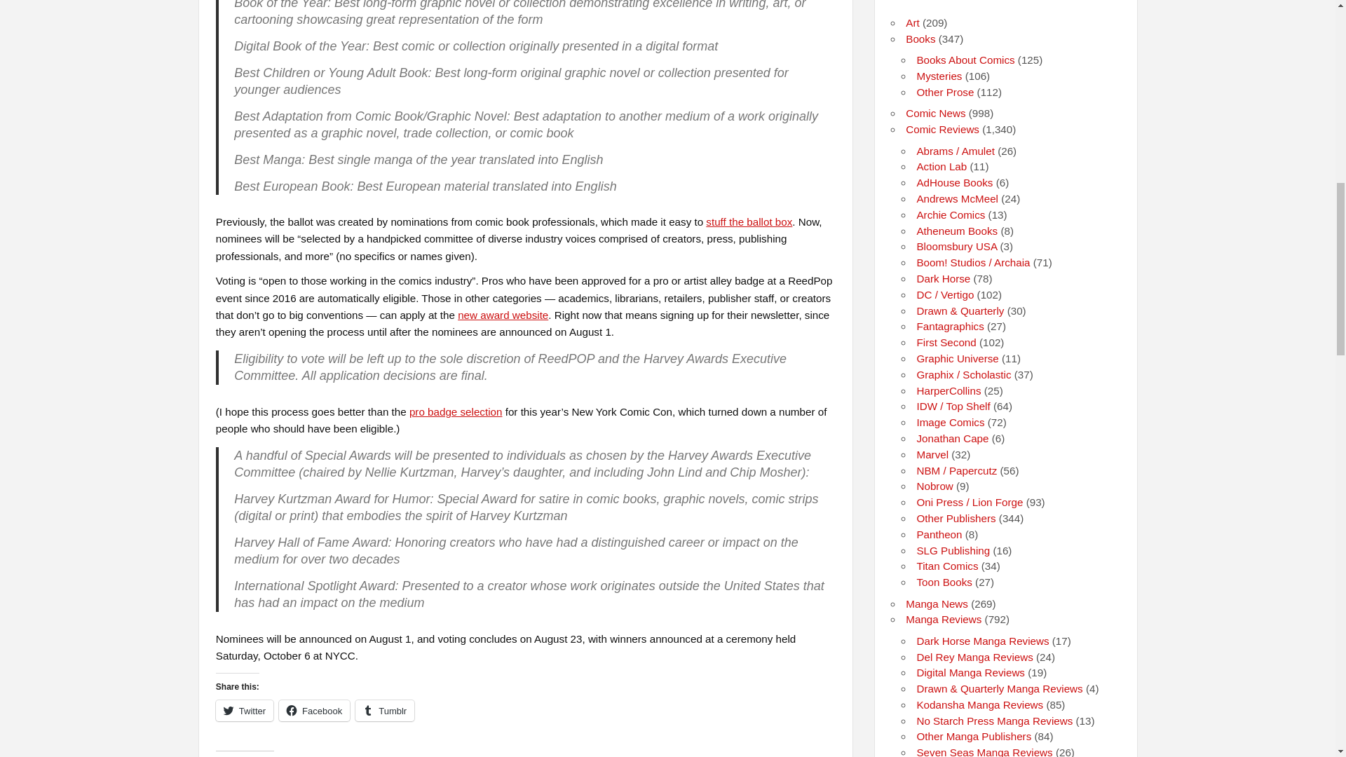  I want to click on Tumblr, so click(384, 711).